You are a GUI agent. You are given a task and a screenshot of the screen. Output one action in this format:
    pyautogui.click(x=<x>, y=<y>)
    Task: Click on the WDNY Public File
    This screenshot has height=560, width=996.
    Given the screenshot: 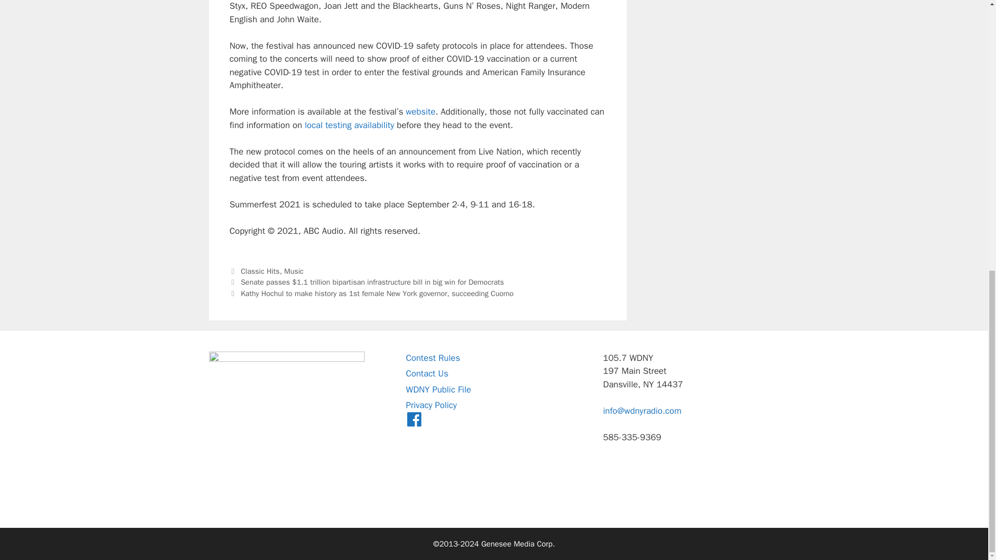 What is the action you would take?
    pyautogui.click(x=438, y=389)
    